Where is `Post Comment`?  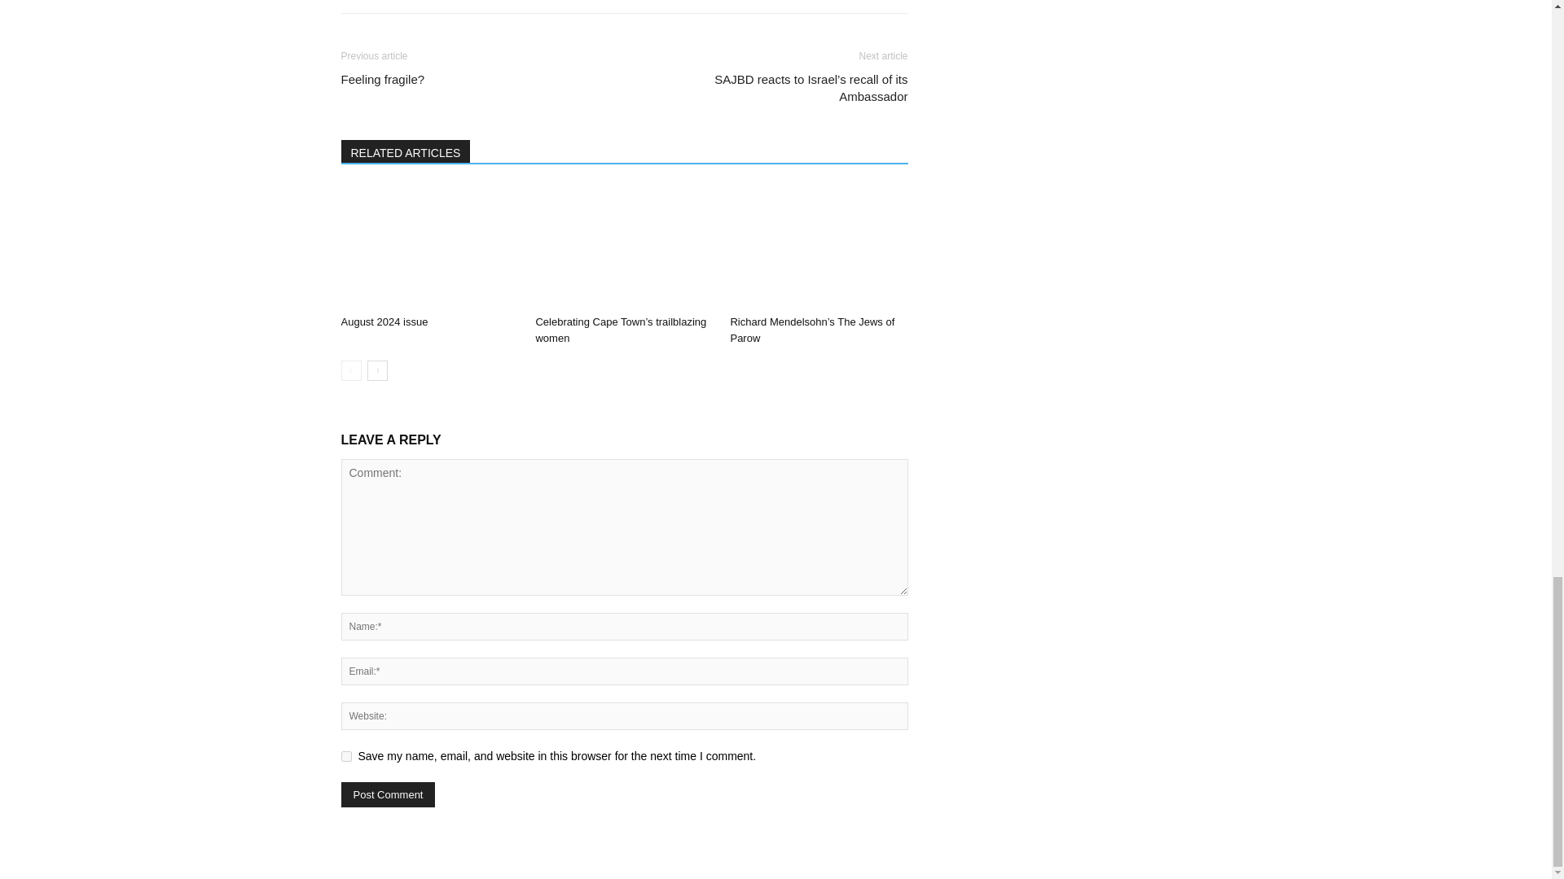
Post Comment is located at coordinates (388, 794).